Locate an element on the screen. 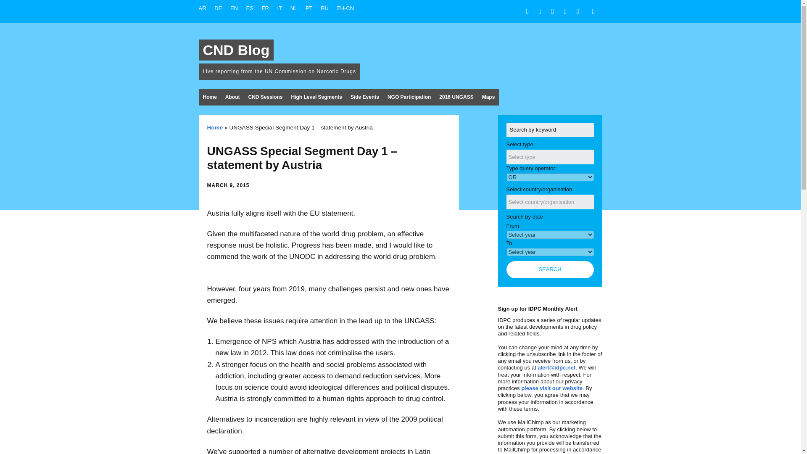 The width and height of the screenshot is (807, 454). High Level Segments is located at coordinates (316, 97).